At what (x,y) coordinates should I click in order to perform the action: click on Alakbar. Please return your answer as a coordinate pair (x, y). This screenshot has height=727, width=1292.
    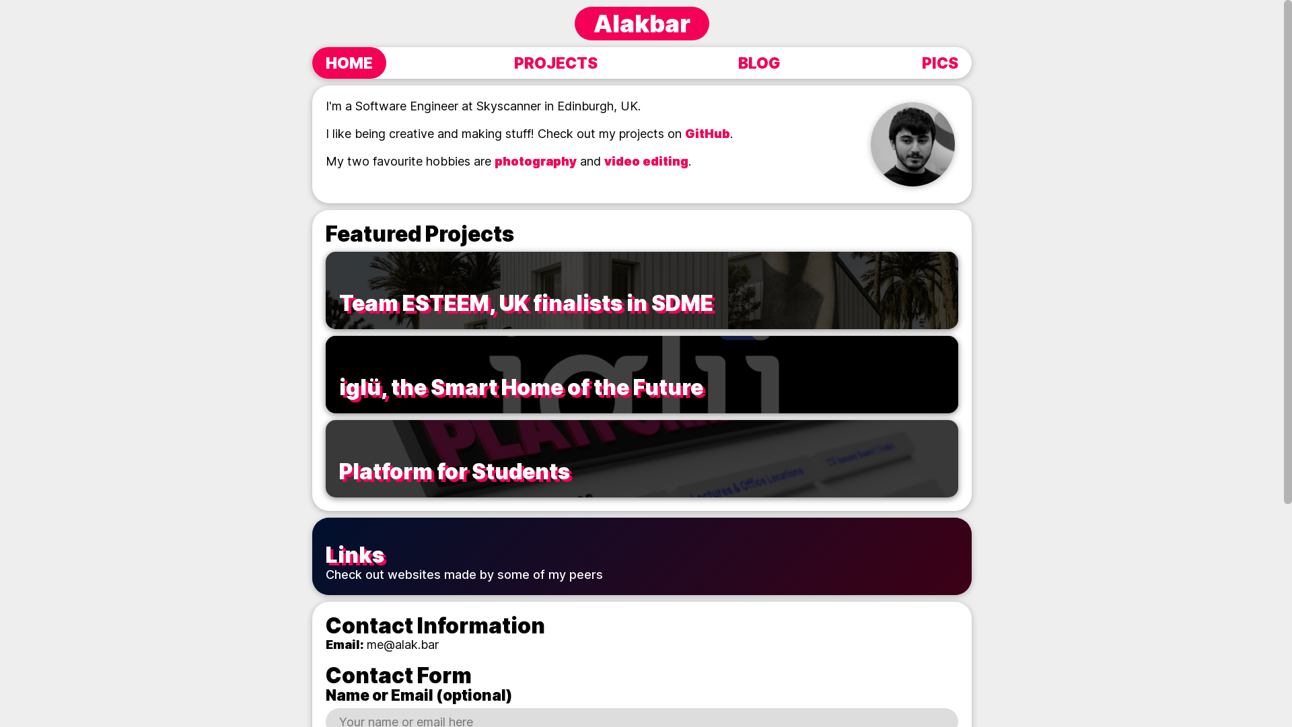
    Looking at the image, I should click on (642, 24).